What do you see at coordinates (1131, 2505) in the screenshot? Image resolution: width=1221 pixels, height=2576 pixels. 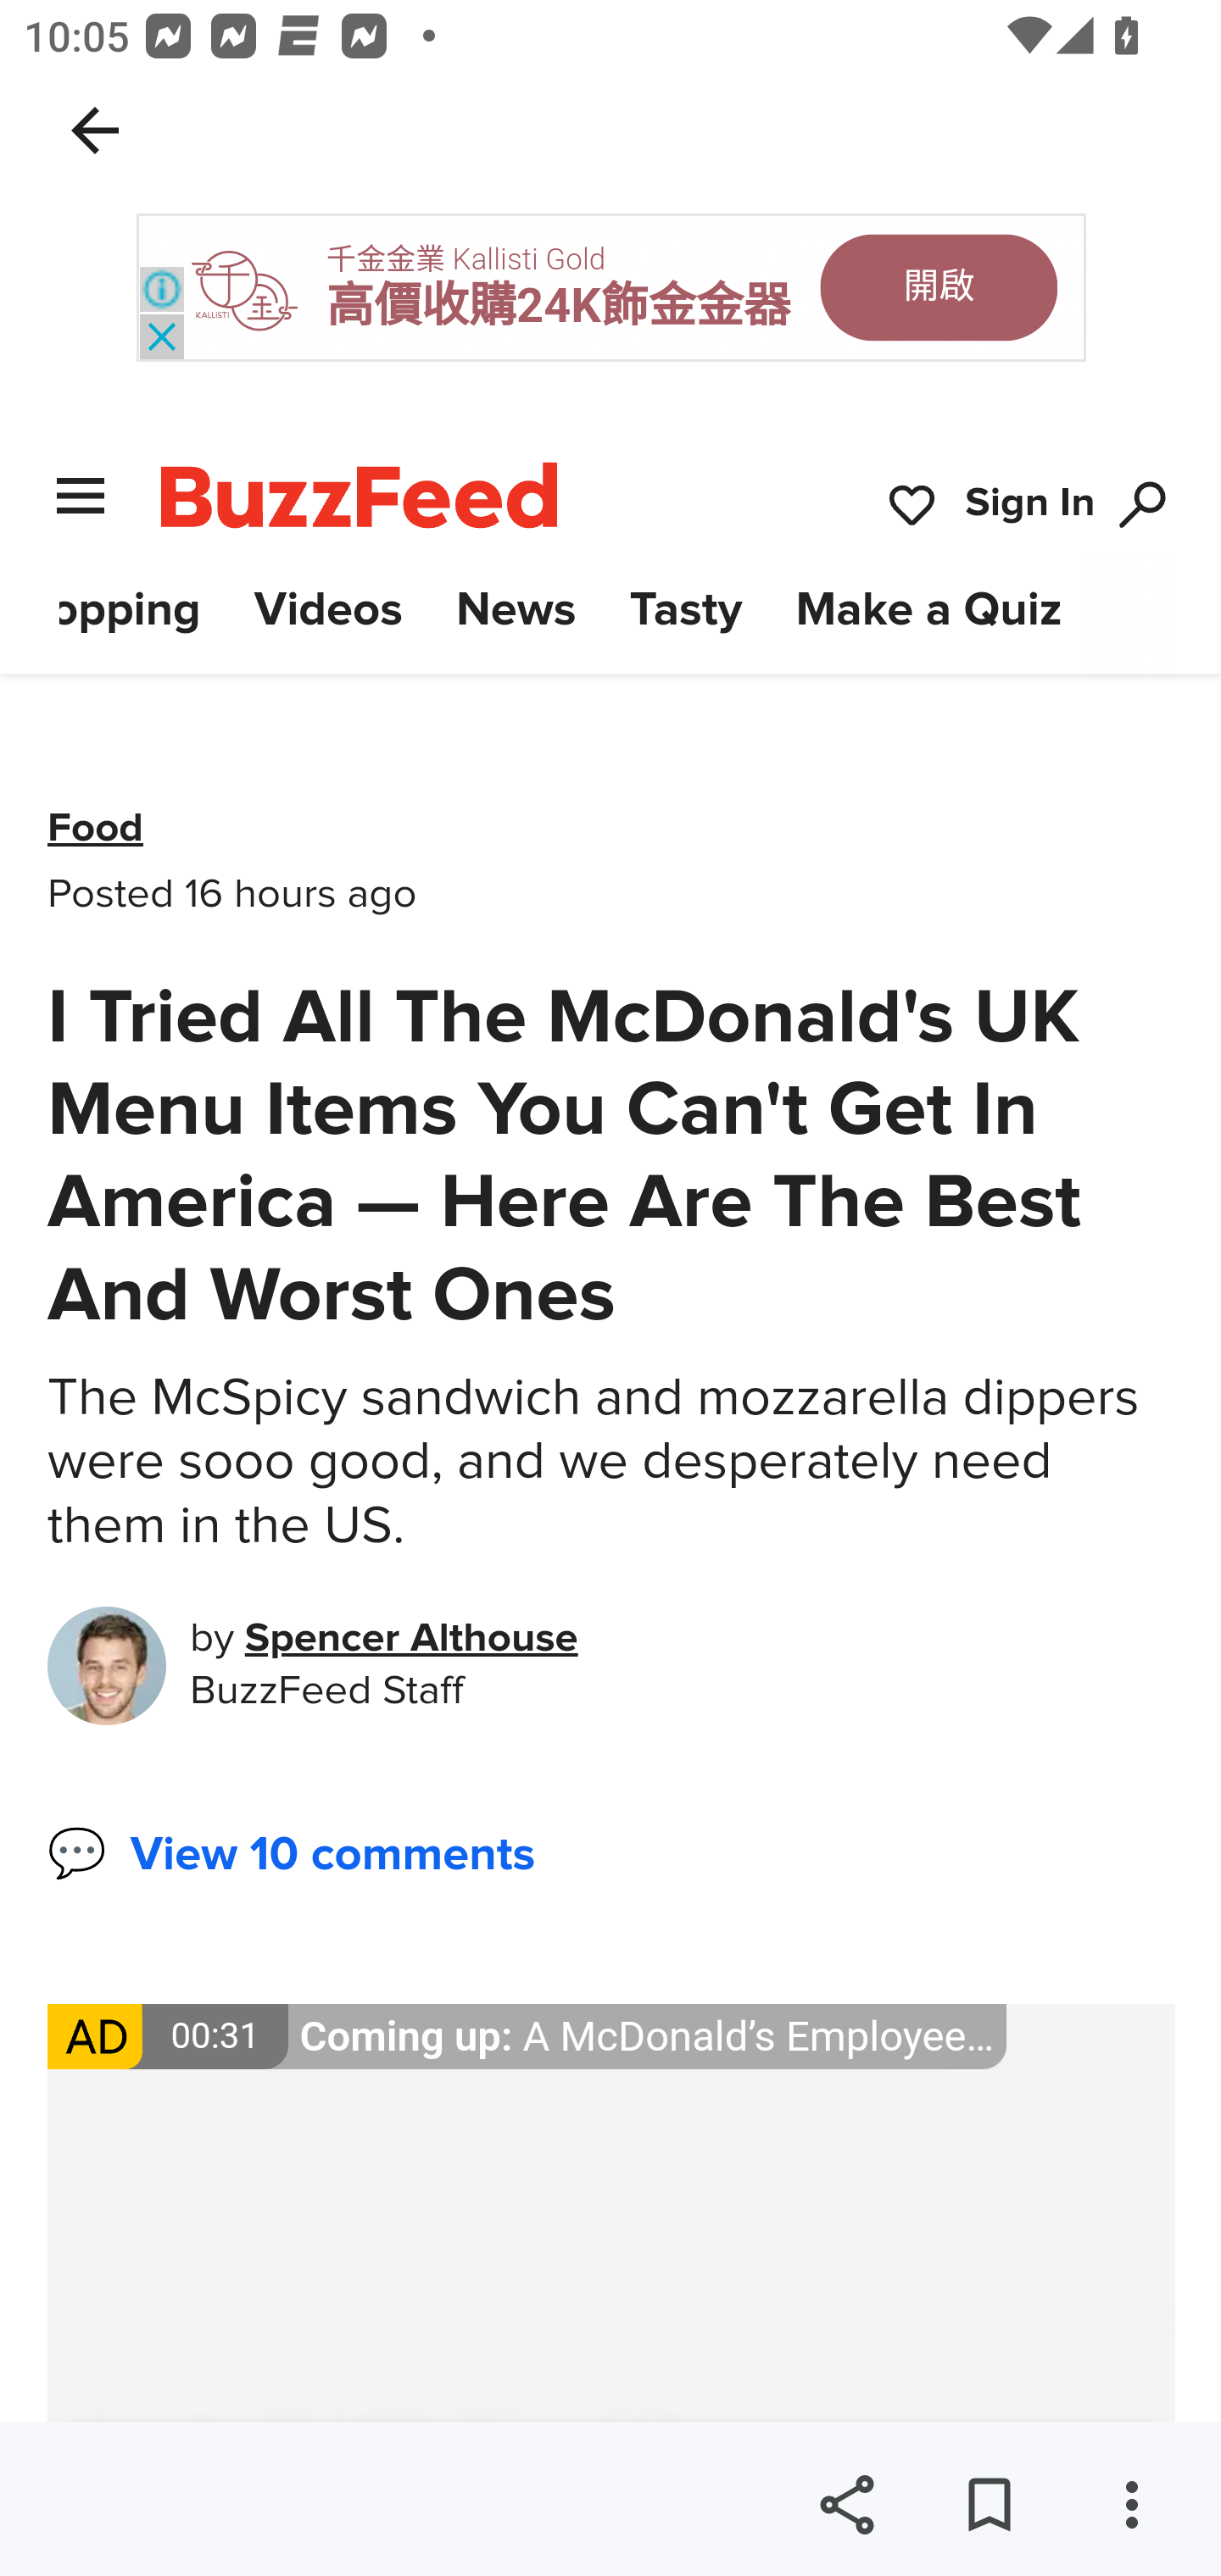 I see `More options` at bounding box center [1131, 2505].